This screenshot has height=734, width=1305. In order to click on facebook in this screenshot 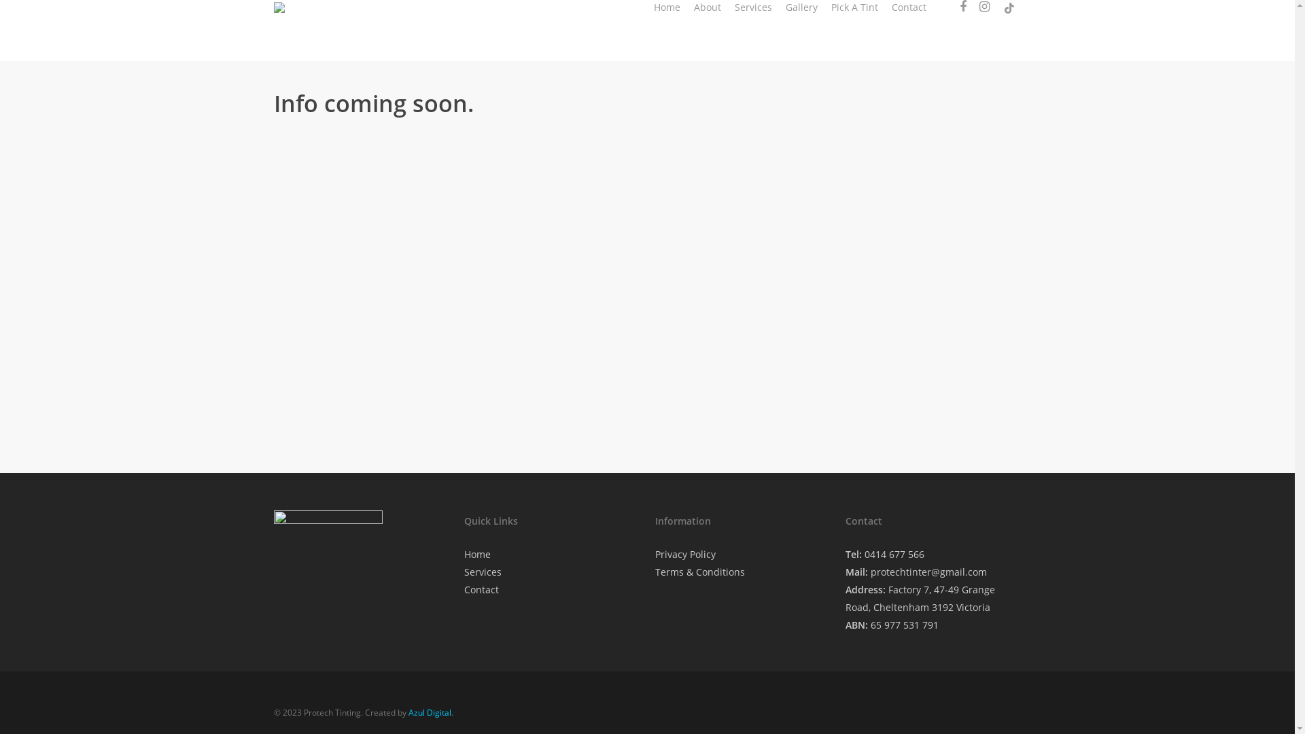, I will do `click(962, 7)`.